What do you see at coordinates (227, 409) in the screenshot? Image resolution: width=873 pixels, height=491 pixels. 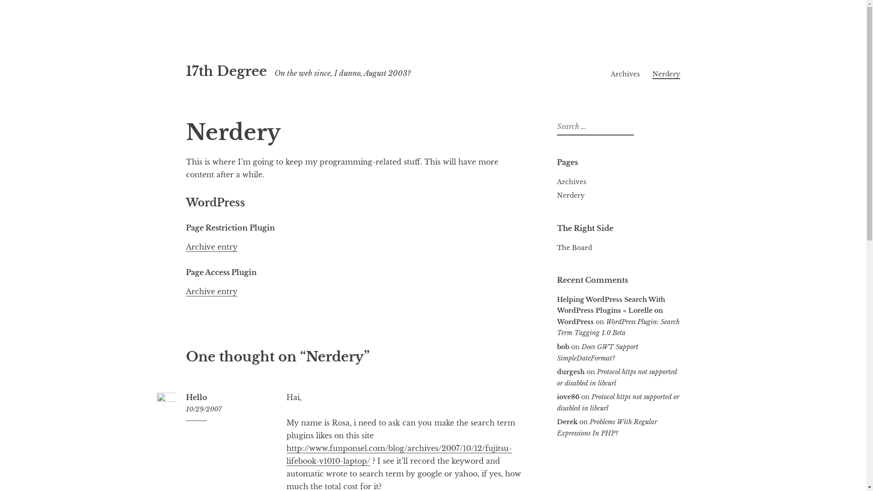 I see `10/29/2007
11:37 am` at bounding box center [227, 409].